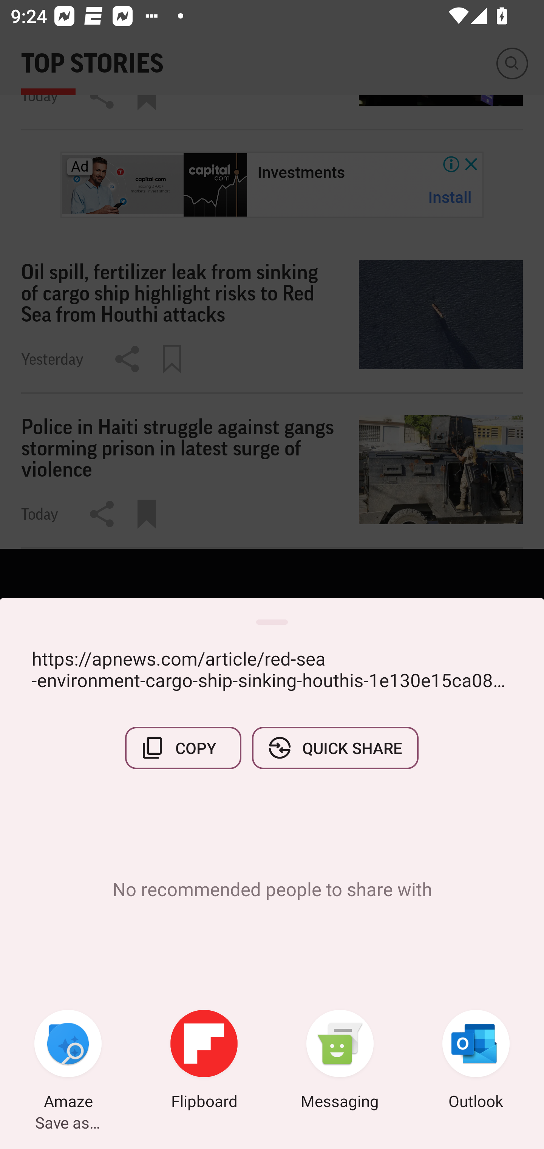 This screenshot has width=544, height=1149. I want to click on Outlook, so click(476, 1061).